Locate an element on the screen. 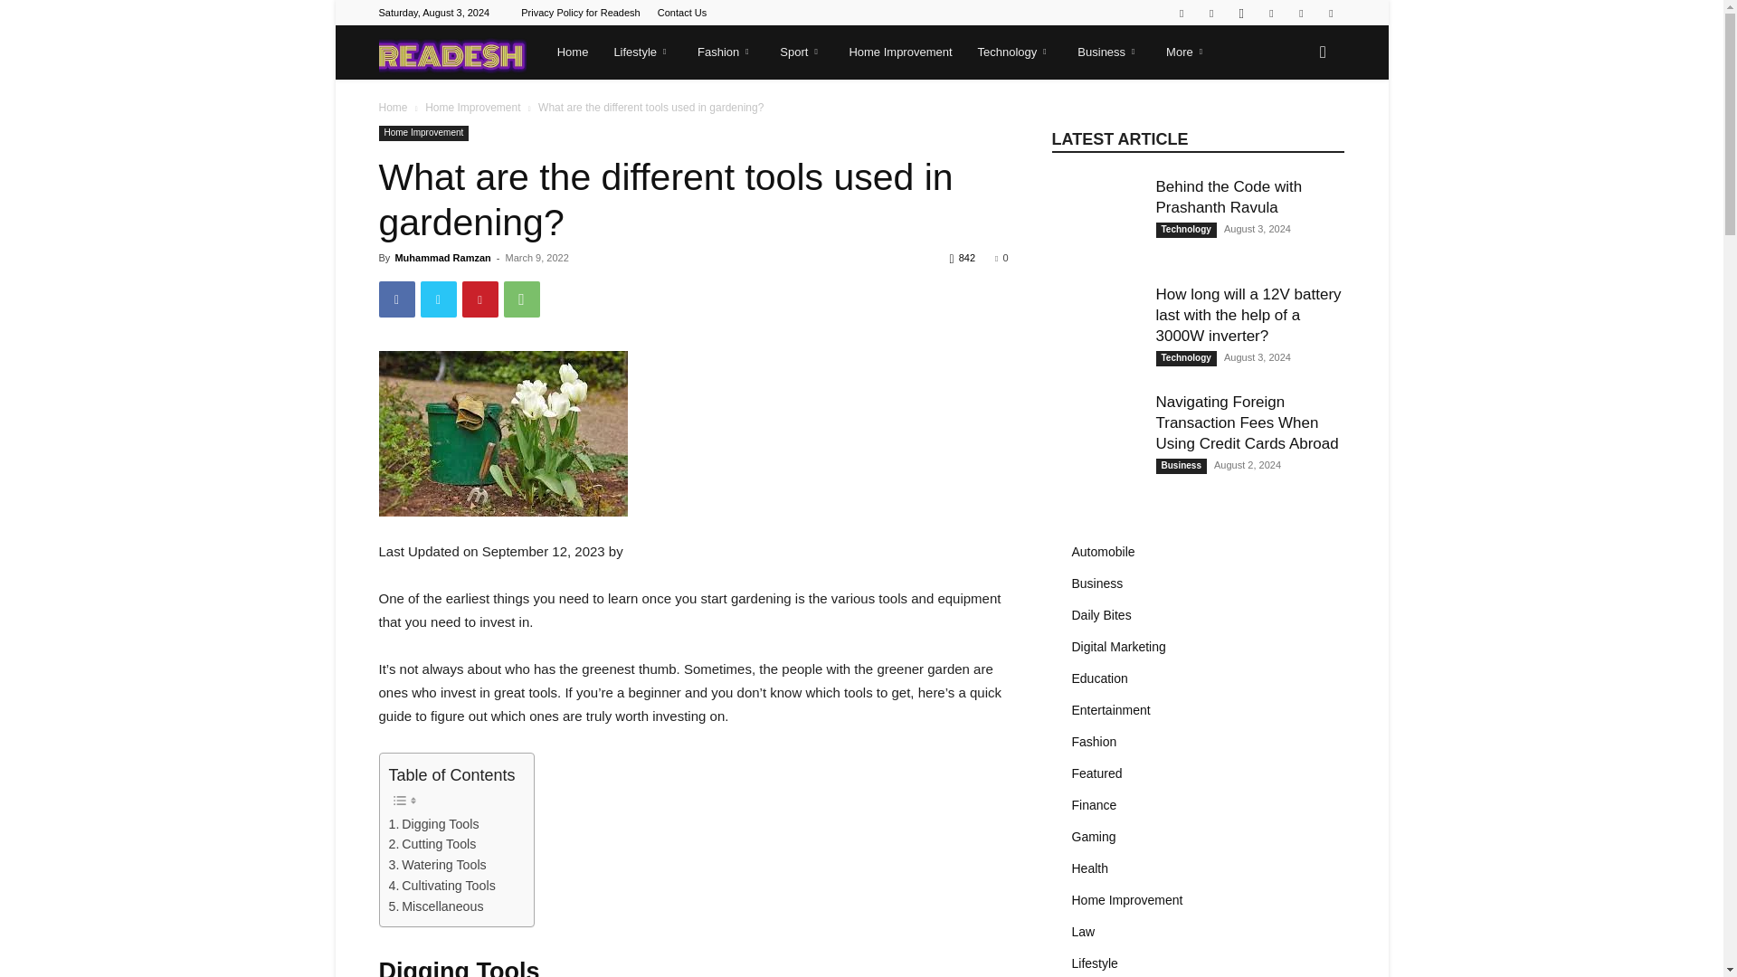  Contact Us is located at coordinates (682, 13).